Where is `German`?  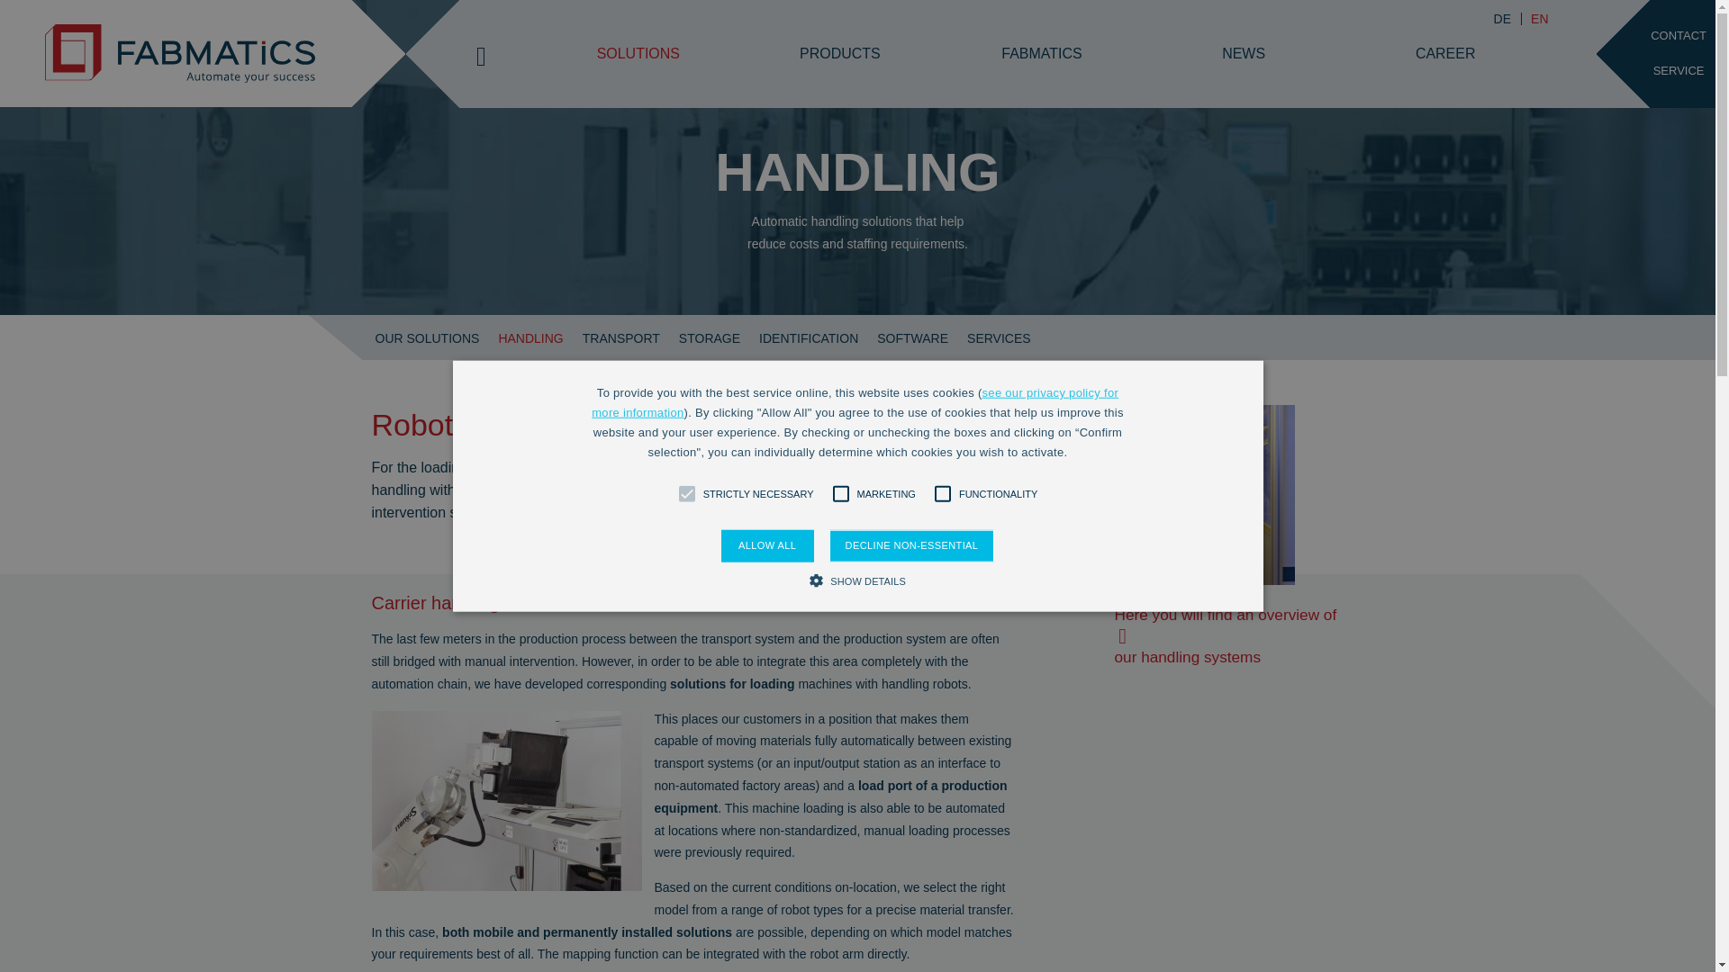 German is located at coordinates (1501, 19).